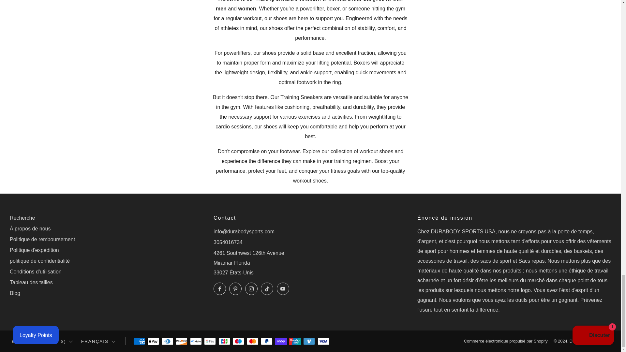  What do you see at coordinates (309, 342) in the screenshot?
I see `Venmo` at bounding box center [309, 342].